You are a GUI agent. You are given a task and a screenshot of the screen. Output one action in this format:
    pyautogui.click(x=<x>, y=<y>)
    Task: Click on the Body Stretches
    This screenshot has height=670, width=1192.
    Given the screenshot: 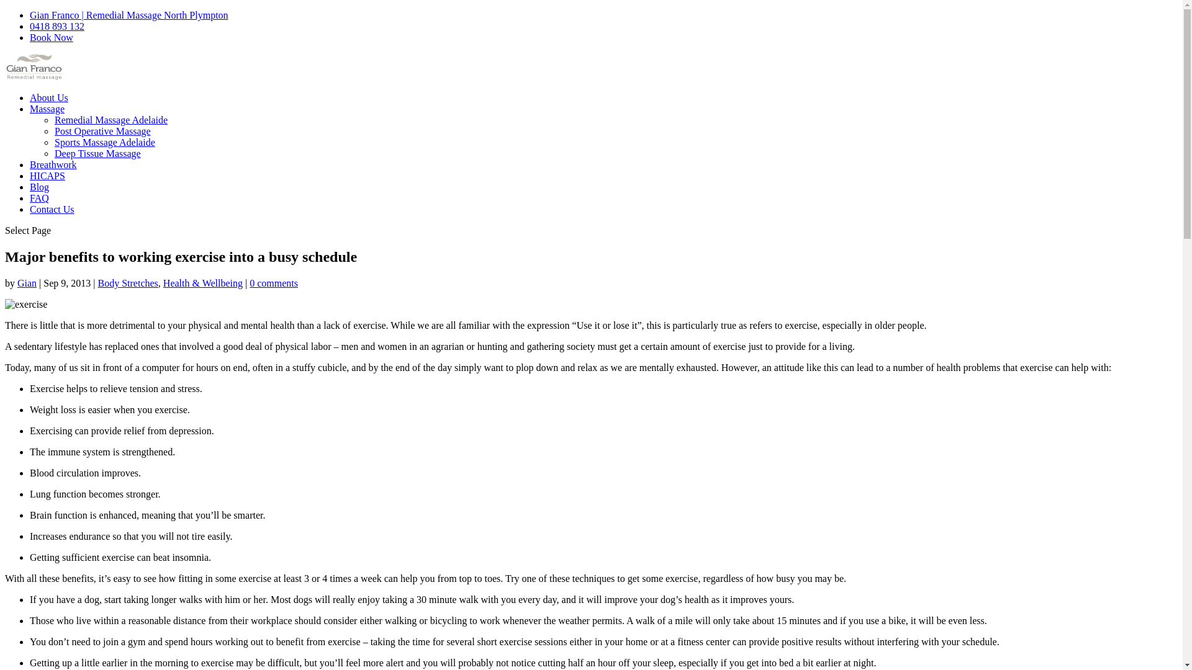 What is the action you would take?
    pyautogui.click(x=128, y=283)
    